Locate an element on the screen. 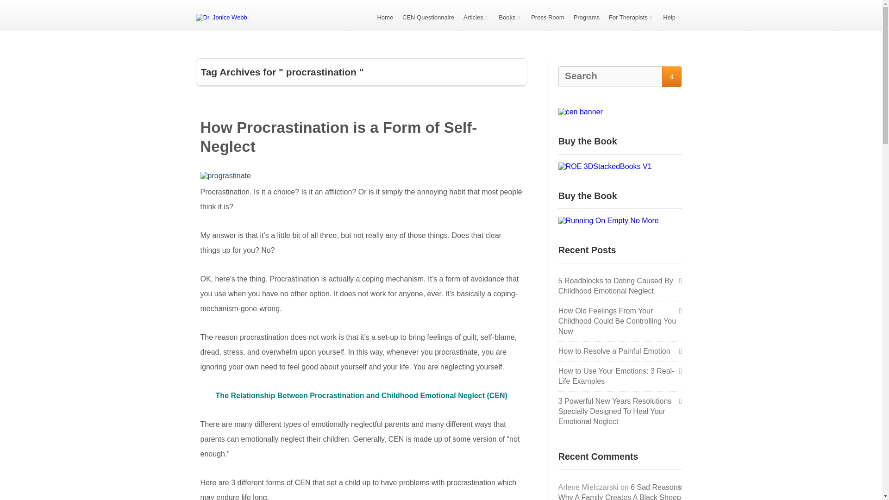  Home is located at coordinates (385, 18).